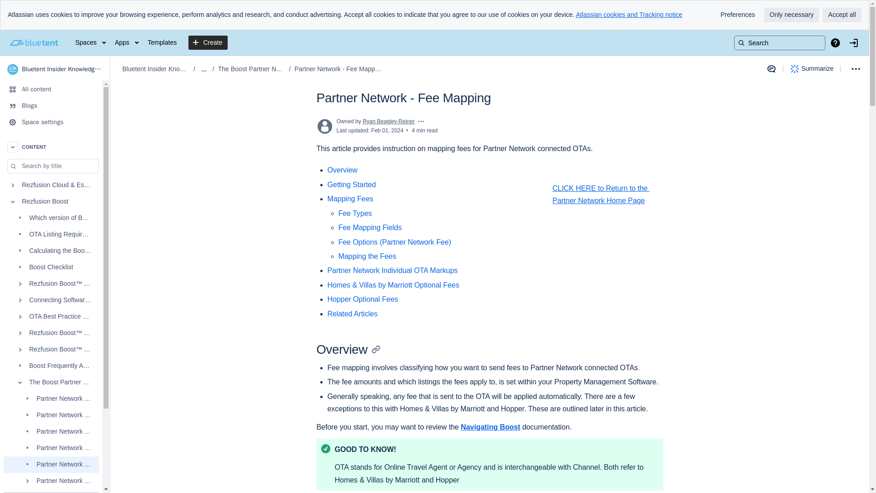 Image resolution: width=876 pixels, height=493 pixels. I want to click on Create, so click(208, 43).